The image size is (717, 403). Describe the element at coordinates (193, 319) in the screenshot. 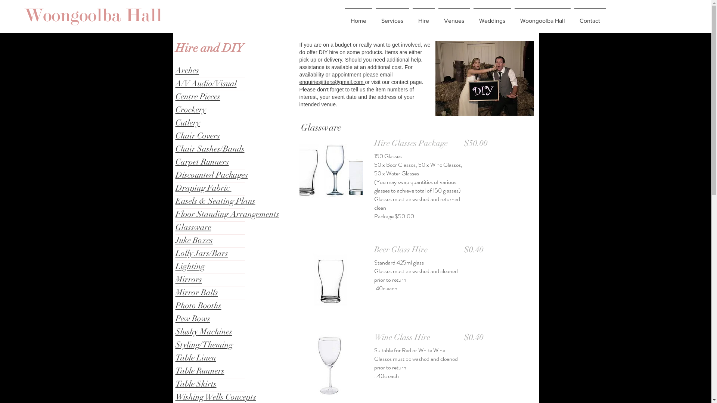

I see `Pew Bows` at that location.